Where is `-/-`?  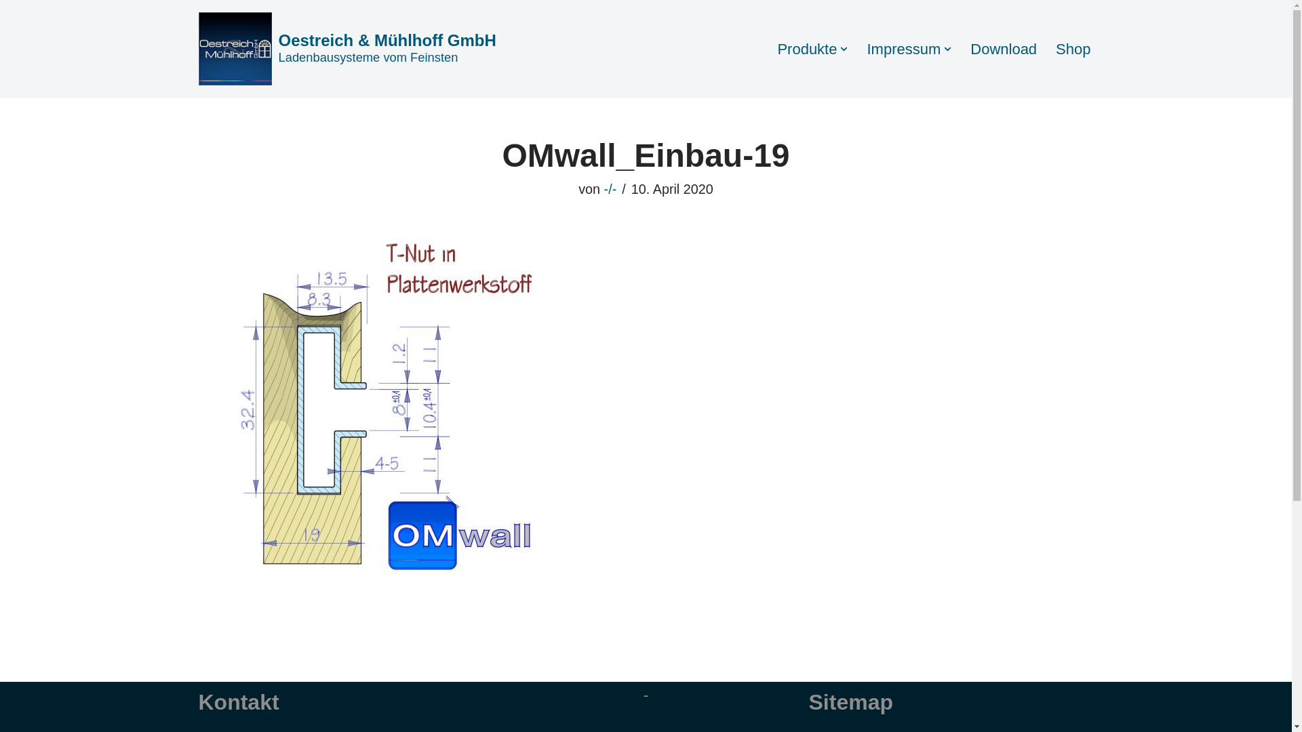
-/- is located at coordinates (610, 189).